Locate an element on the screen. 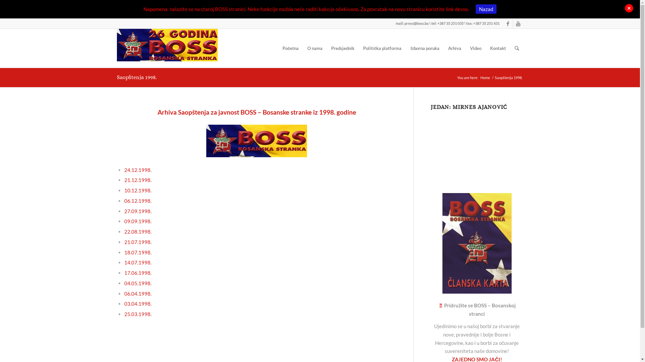  22.08.1998. is located at coordinates (138, 232).